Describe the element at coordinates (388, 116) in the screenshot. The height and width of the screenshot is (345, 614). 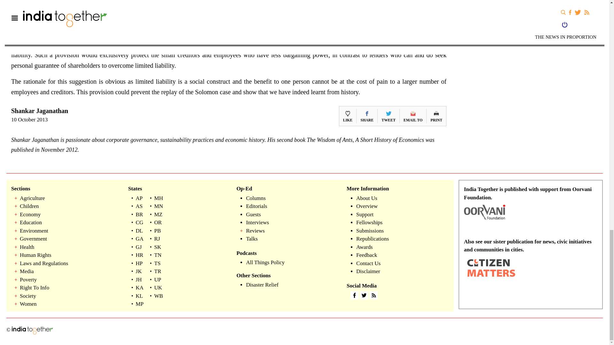
I see `TWEET` at that location.